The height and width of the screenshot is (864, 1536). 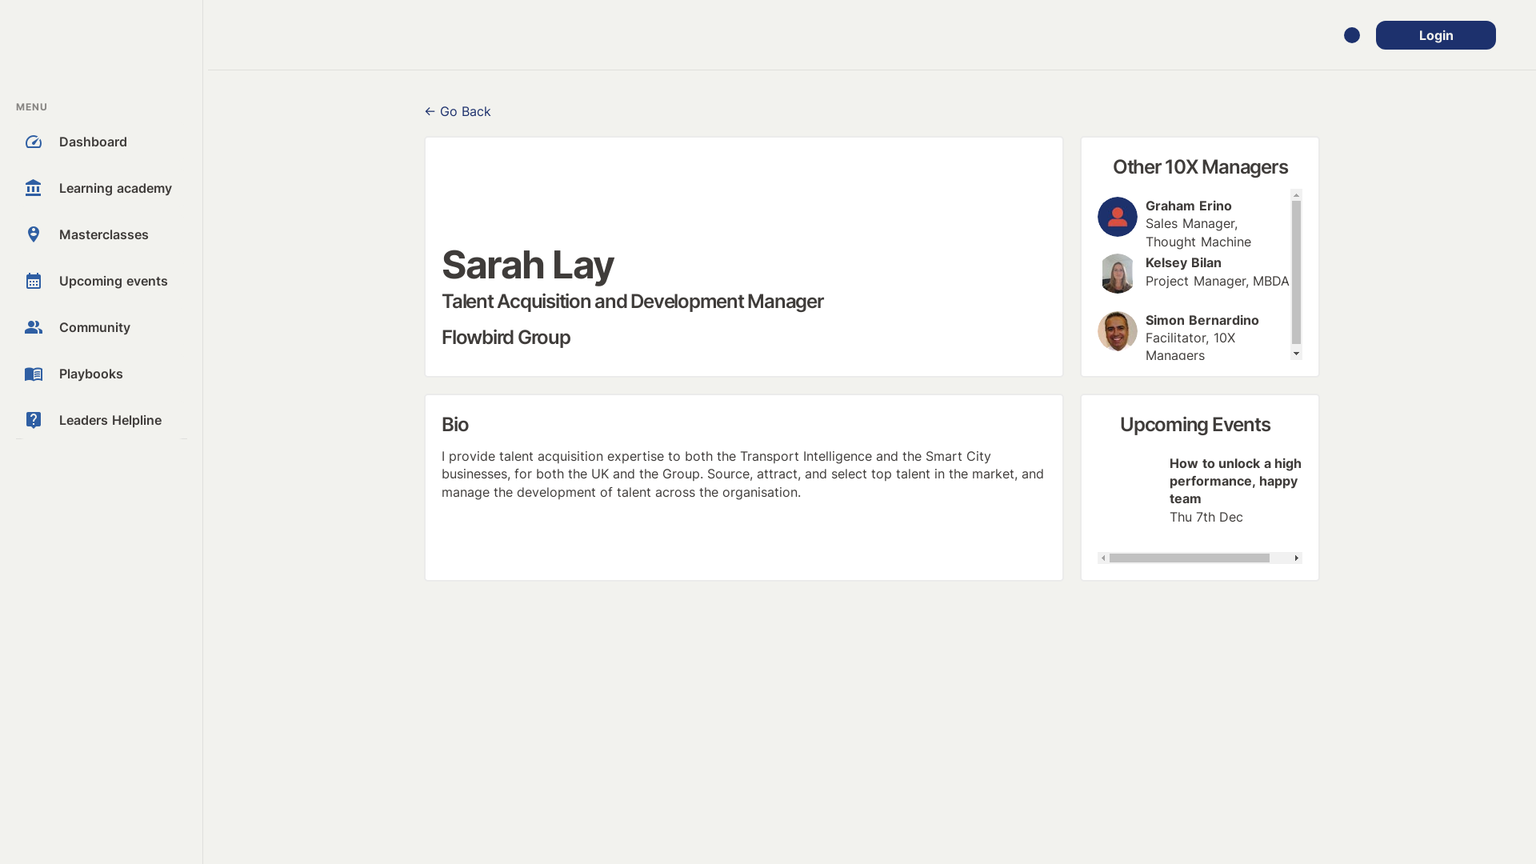 I want to click on Login, so click(x=1436, y=35).